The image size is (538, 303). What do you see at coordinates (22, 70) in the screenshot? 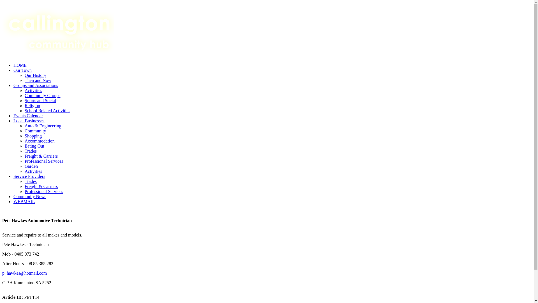
I see `Our Town` at bounding box center [22, 70].